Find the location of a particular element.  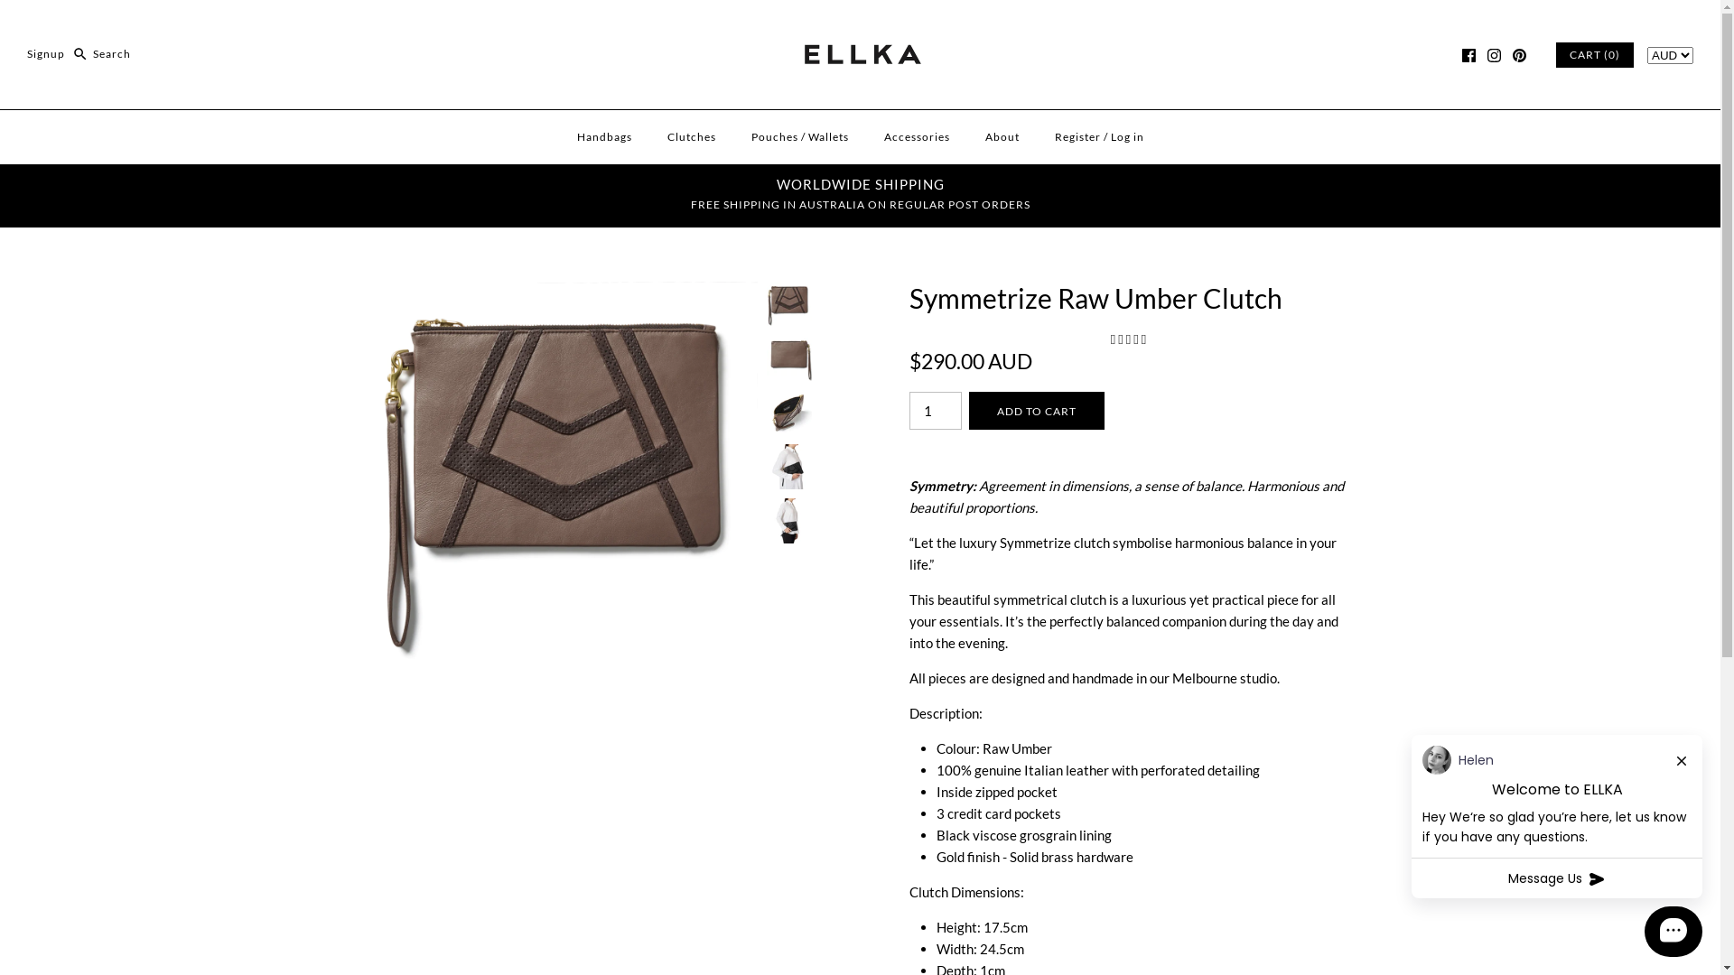

Pinterest is located at coordinates (1519, 56).